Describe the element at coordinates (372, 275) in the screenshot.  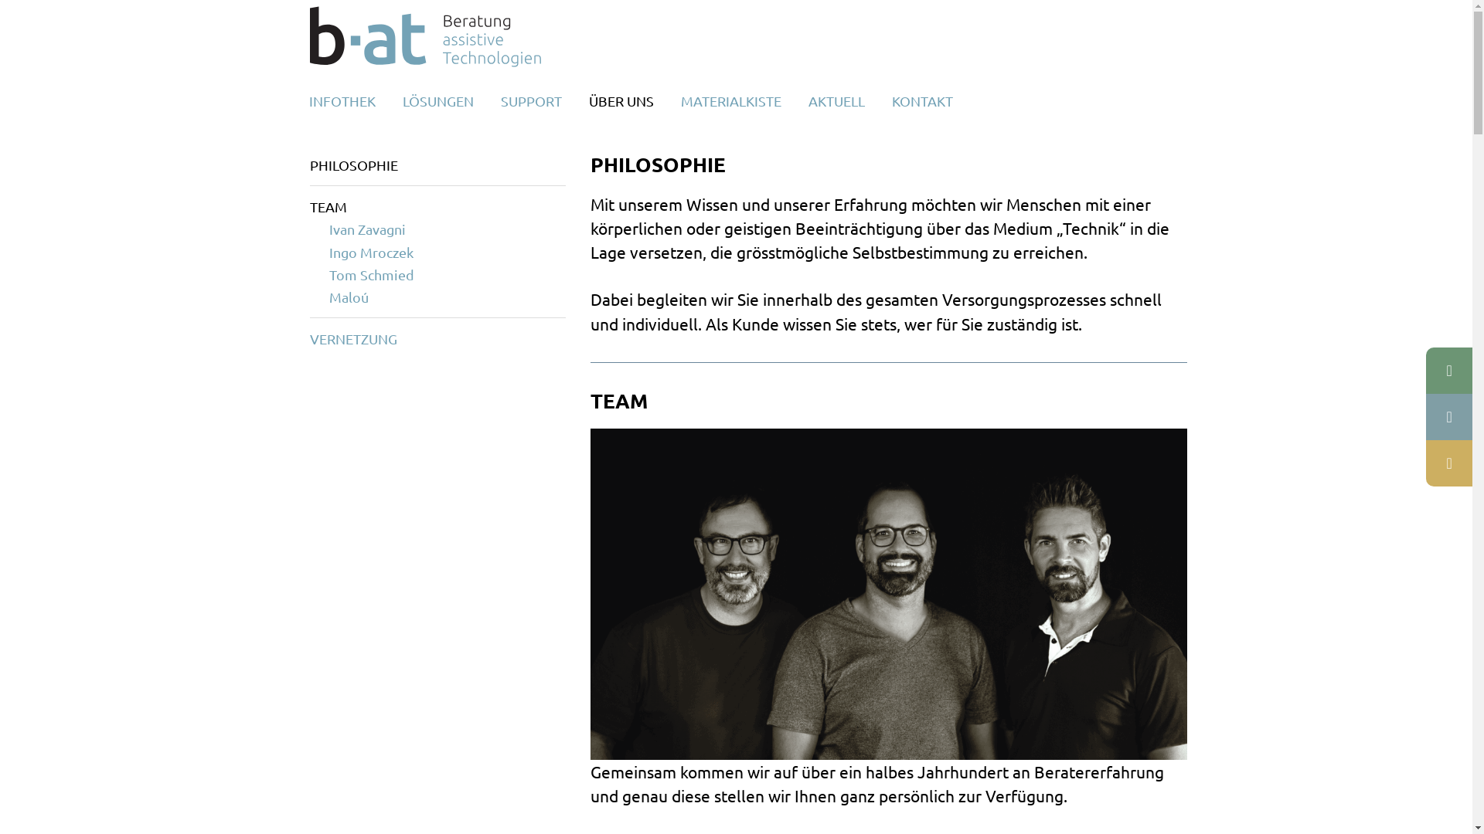
I see `Tom Schmied` at that location.